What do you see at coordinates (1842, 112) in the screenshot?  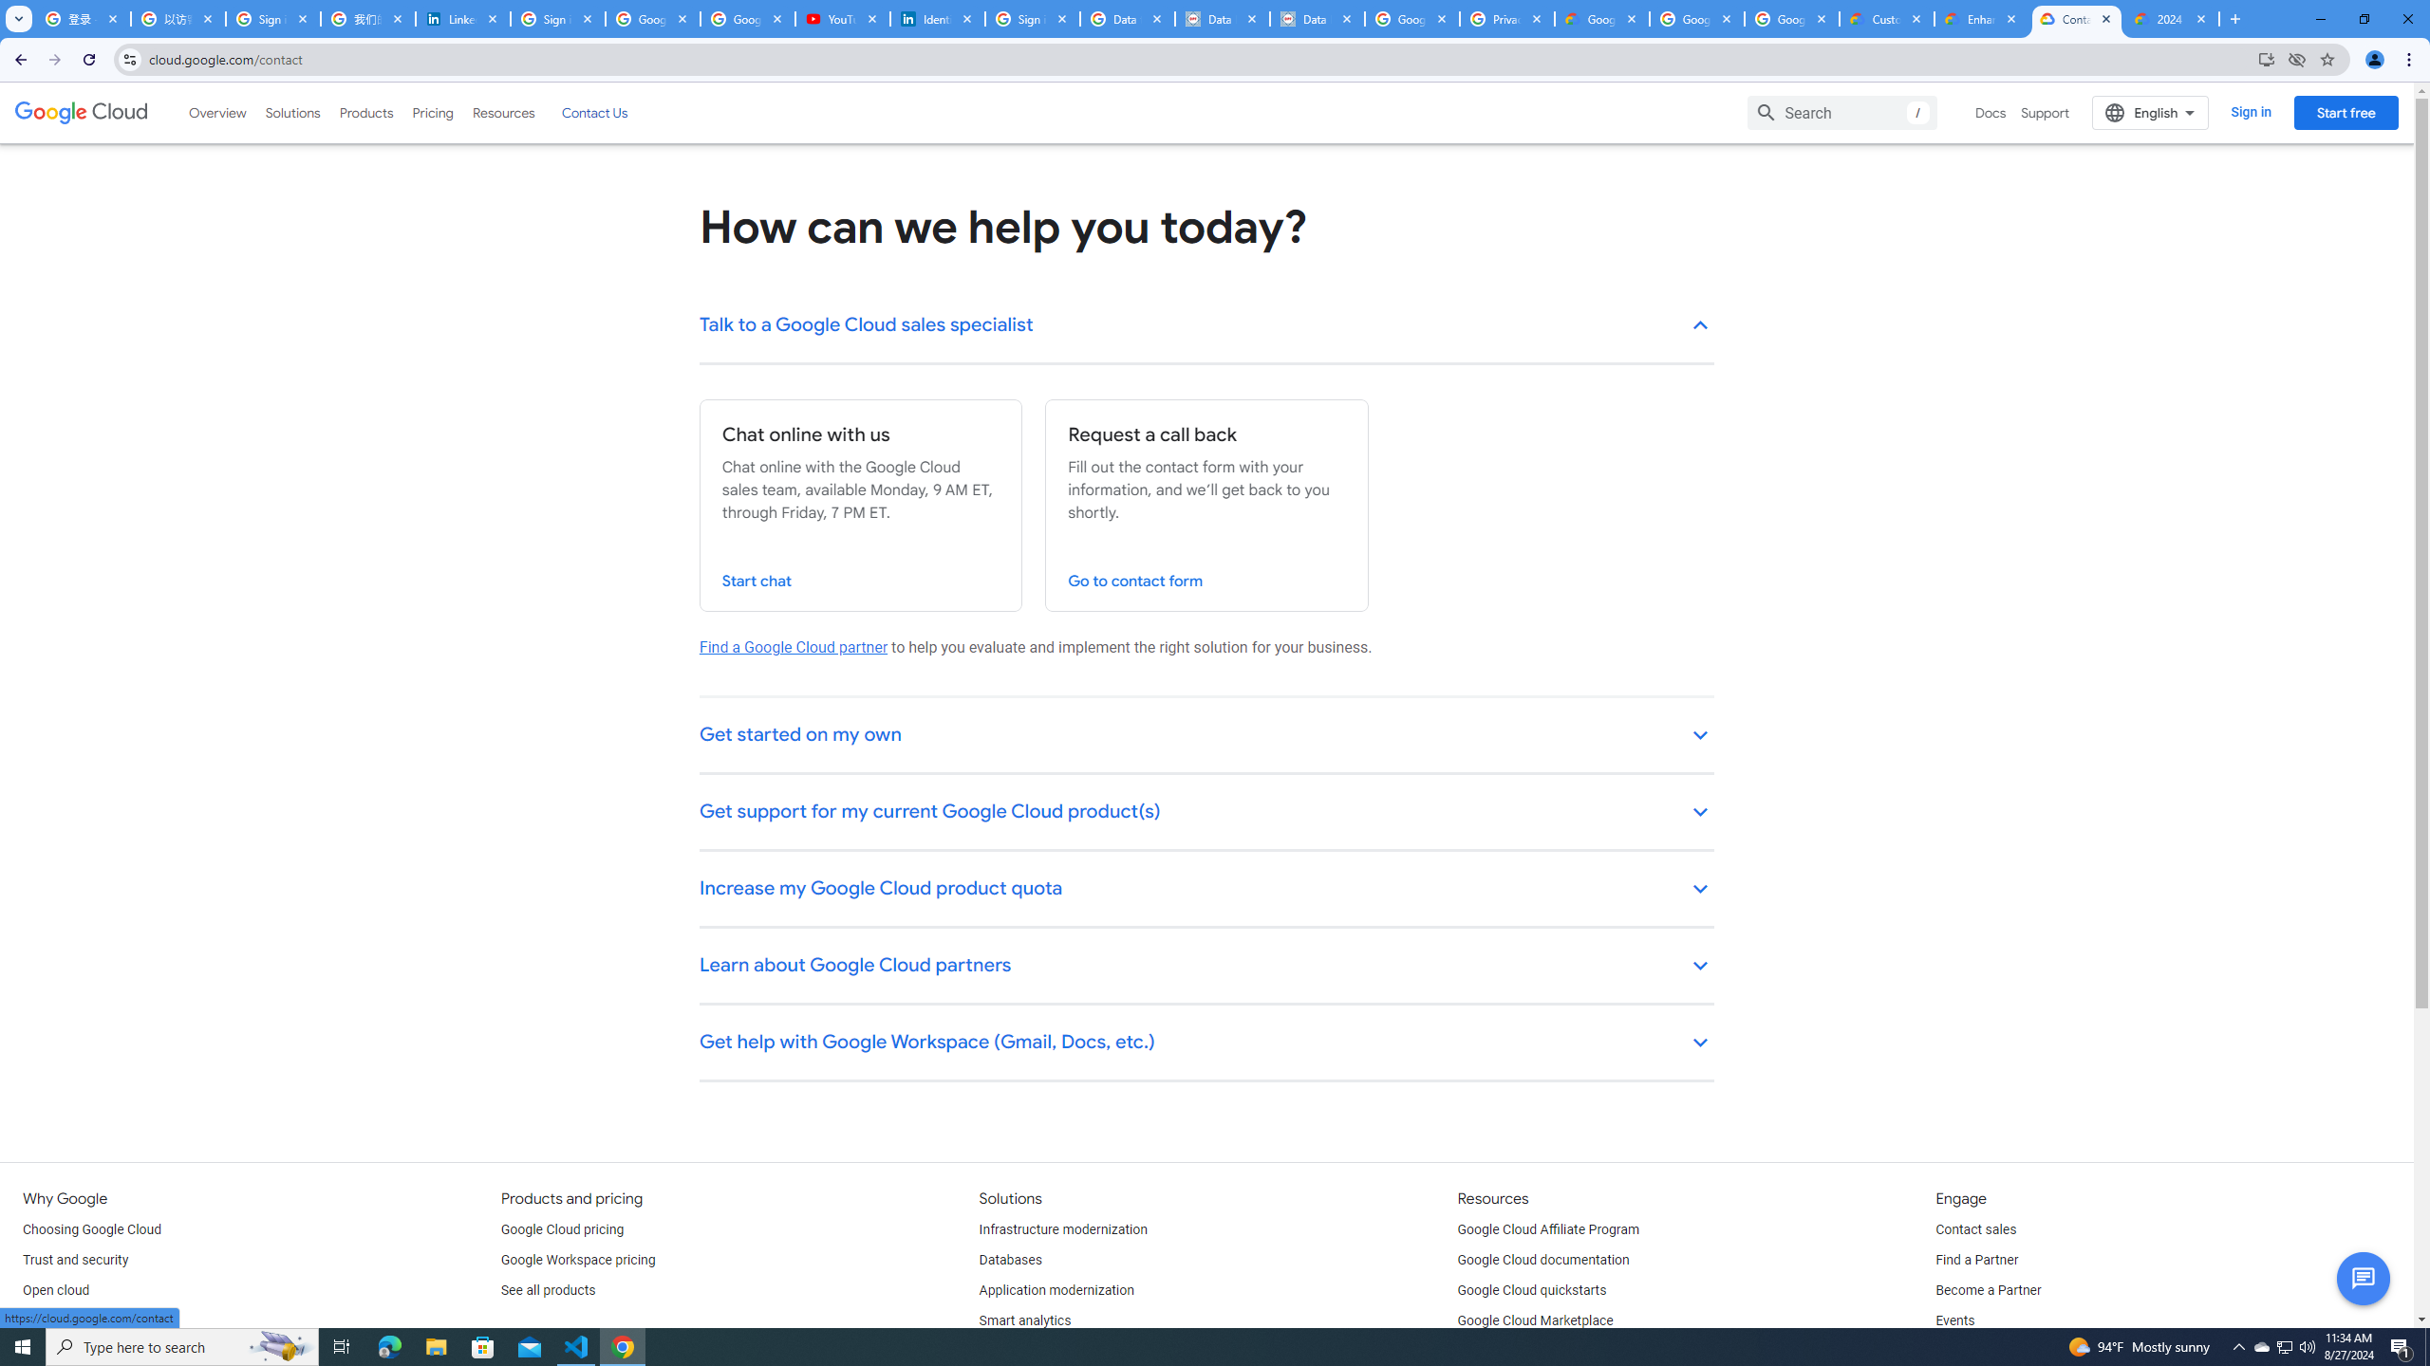 I see `Search` at bounding box center [1842, 112].